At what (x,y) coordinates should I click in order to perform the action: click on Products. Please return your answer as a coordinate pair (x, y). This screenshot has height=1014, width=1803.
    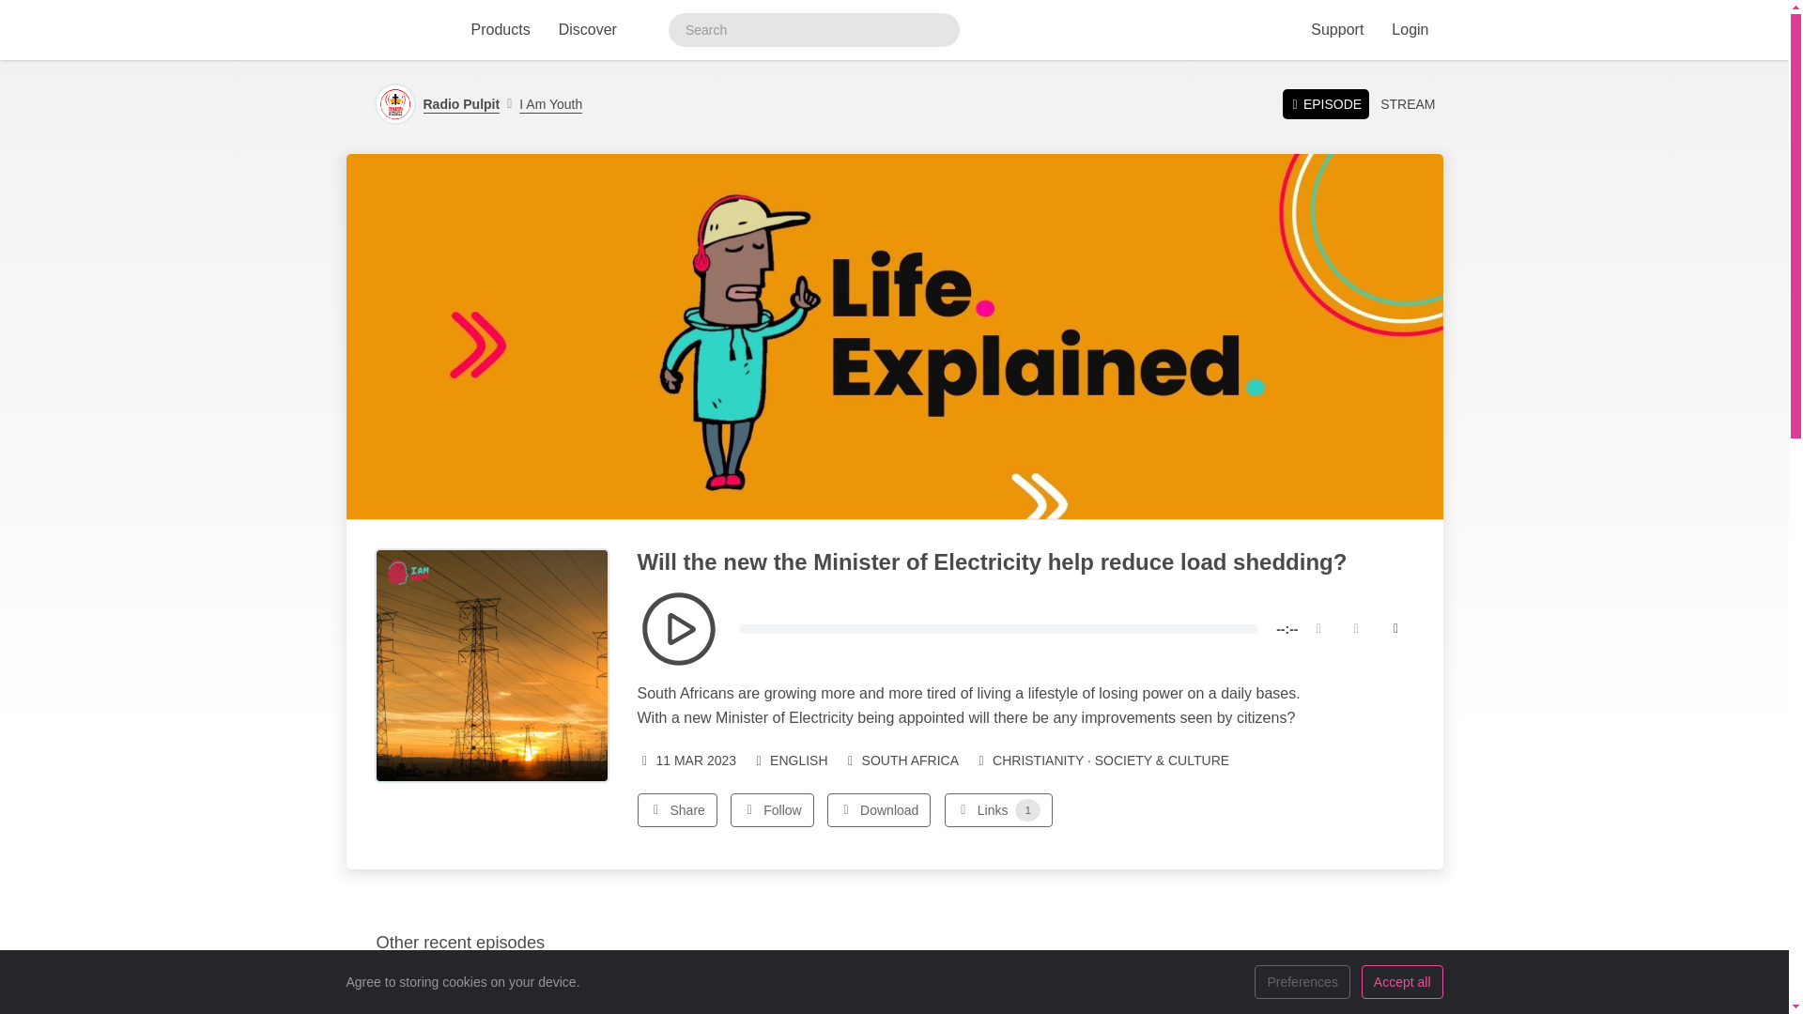
    Looking at the image, I should click on (500, 30).